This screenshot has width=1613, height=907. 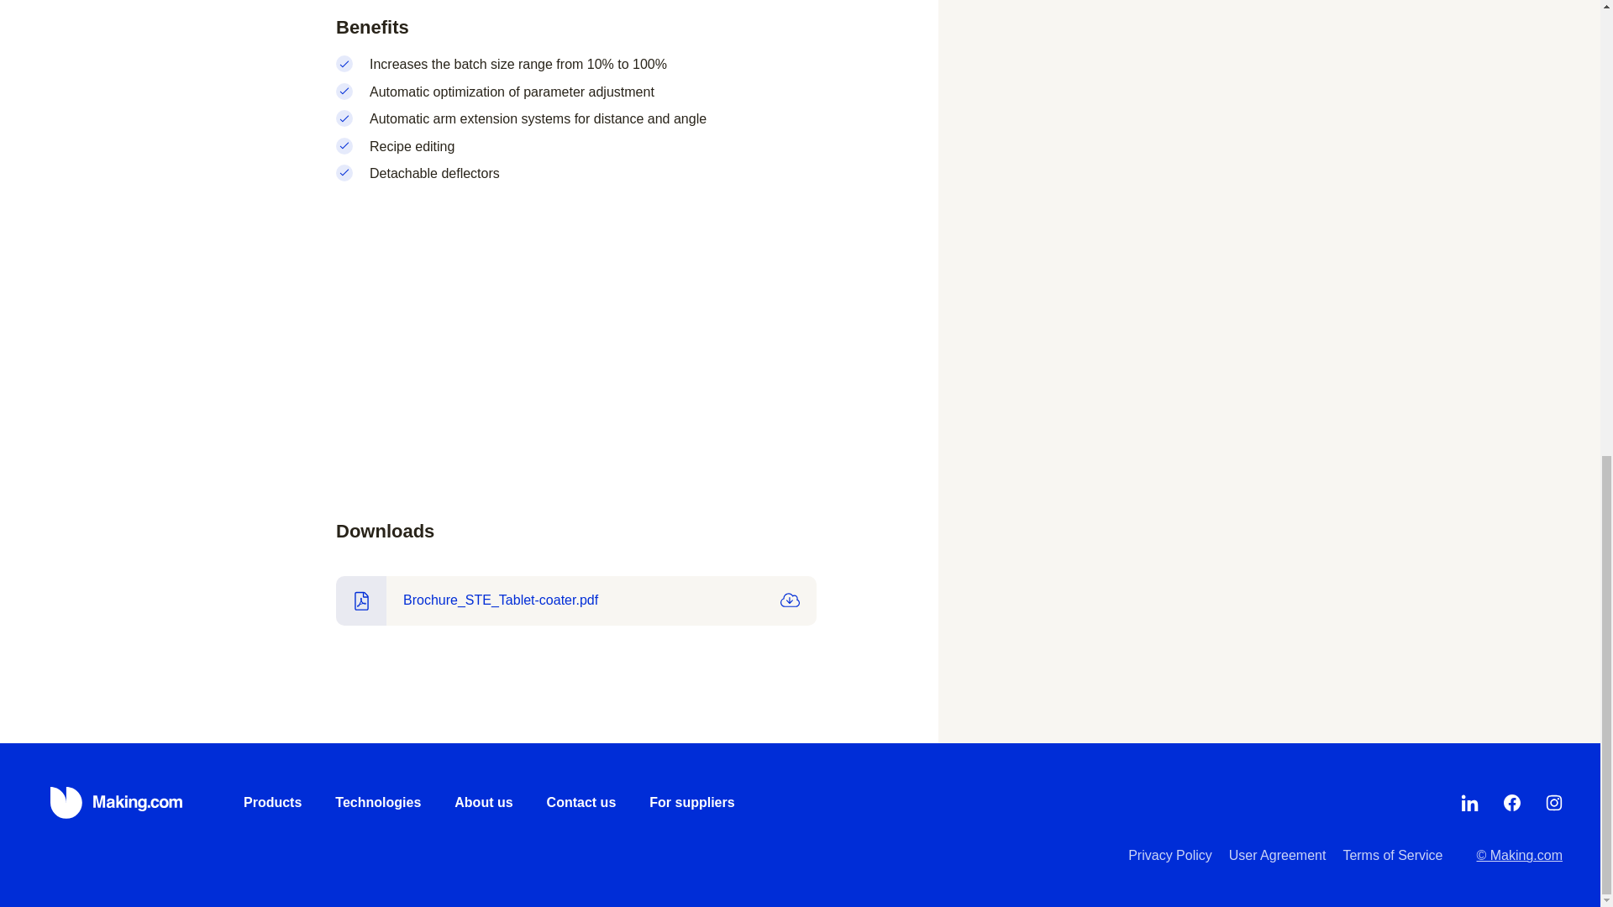 What do you see at coordinates (378, 803) in the screenshot?
I see `Technologies` at bounding box center [378, 803].